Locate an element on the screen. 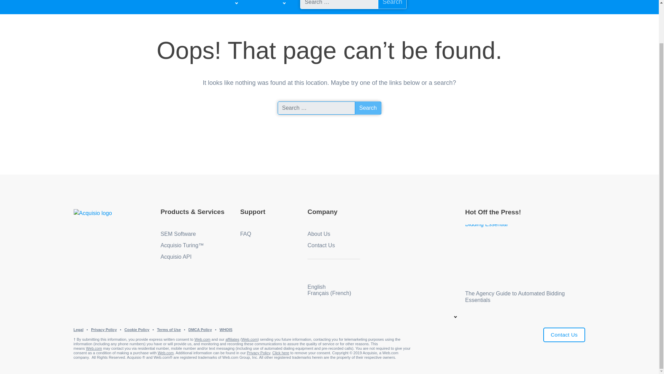 The image size is (664, 374). DMCA Policy is located at coordinates (200, 330).